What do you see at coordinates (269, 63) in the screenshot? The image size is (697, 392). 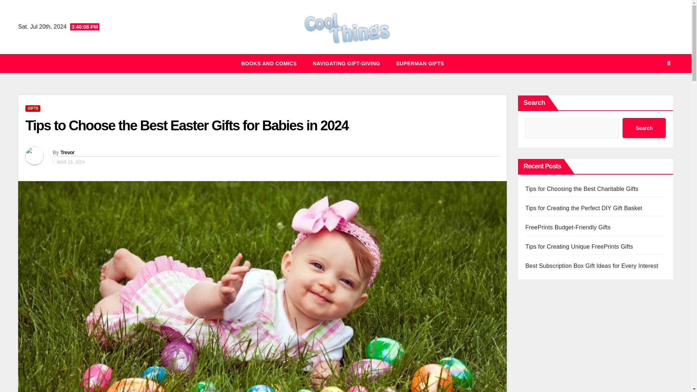 I see `Books and Comics` at bounding box center [269, 63].